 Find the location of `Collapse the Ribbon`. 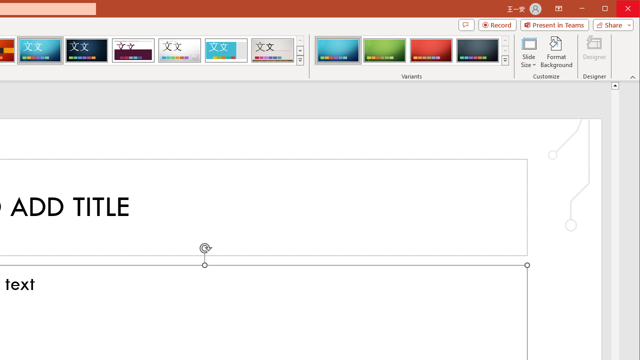

Collapse the Ribbon is located at coordinates (633, 77).